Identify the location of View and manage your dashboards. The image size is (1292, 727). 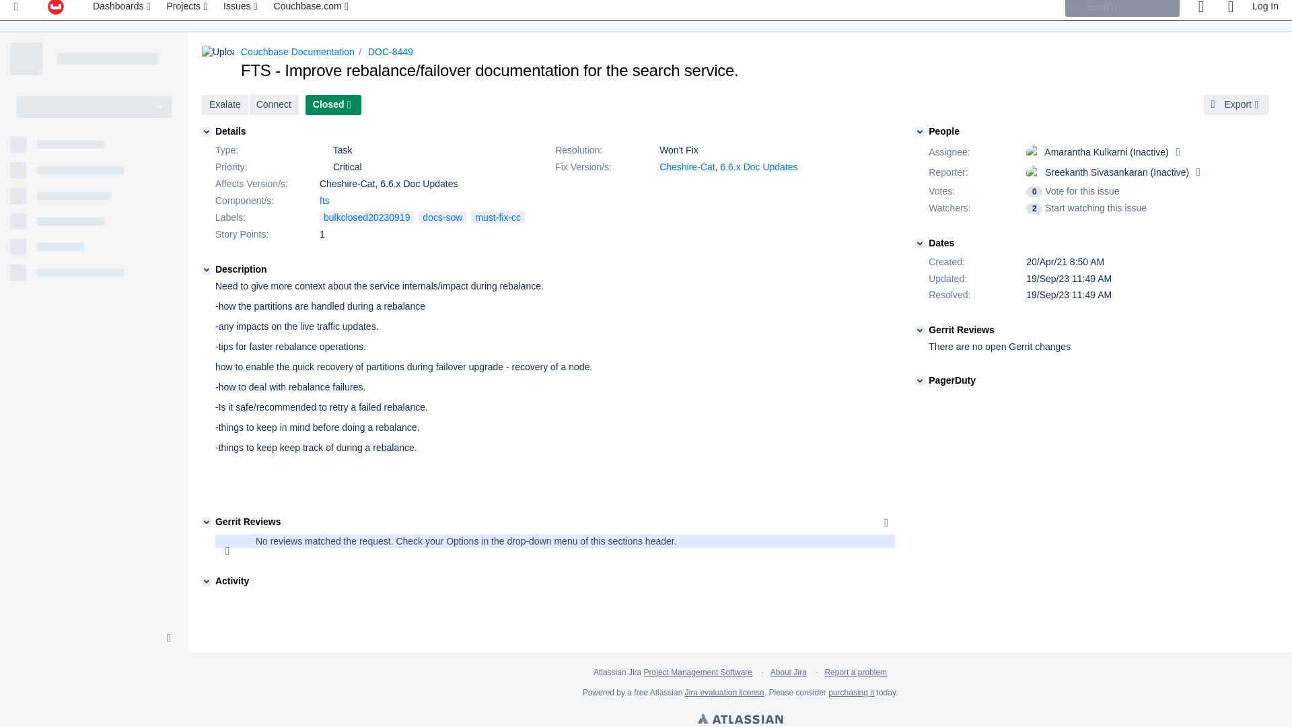
(123, 10).